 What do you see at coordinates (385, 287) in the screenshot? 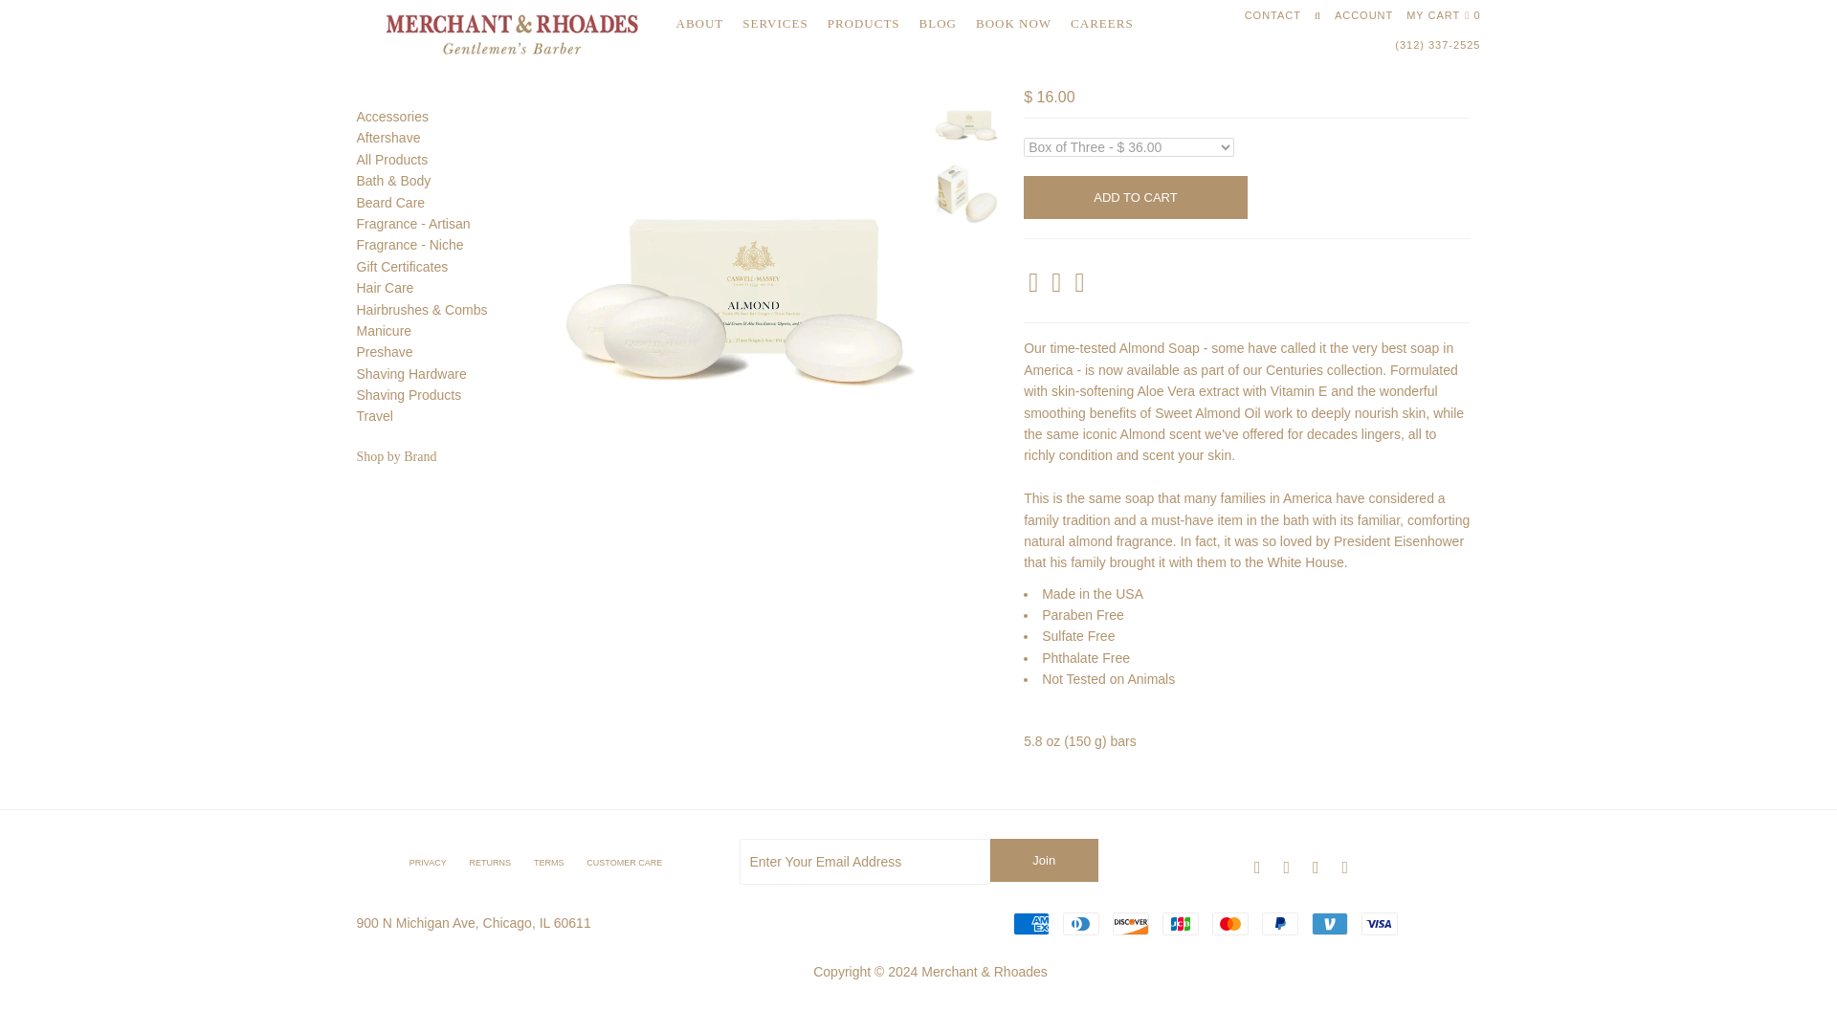
I see `Hair Care` at bounding box center [385, 287].